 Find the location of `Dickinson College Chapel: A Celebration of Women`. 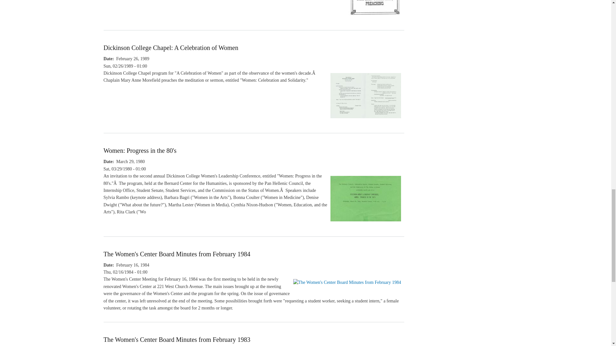

Dickinson College Chapel: A Celebration of Women is located at coordinates (171, 47).